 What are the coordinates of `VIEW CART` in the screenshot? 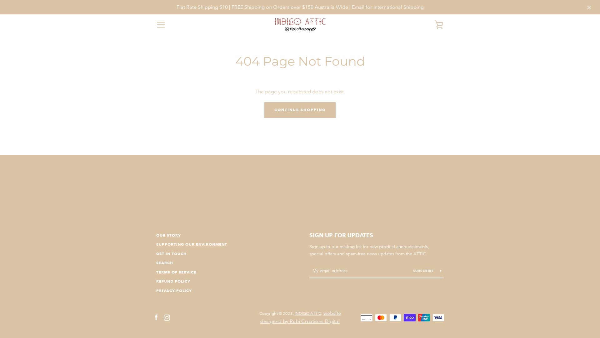 It's located at (439, 25).